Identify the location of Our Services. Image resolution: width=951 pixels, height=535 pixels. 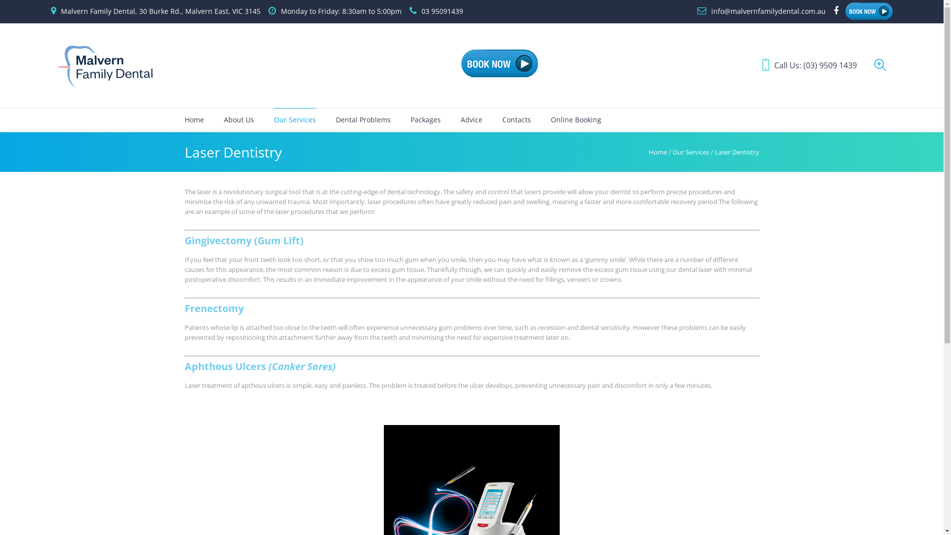
(294, 120).